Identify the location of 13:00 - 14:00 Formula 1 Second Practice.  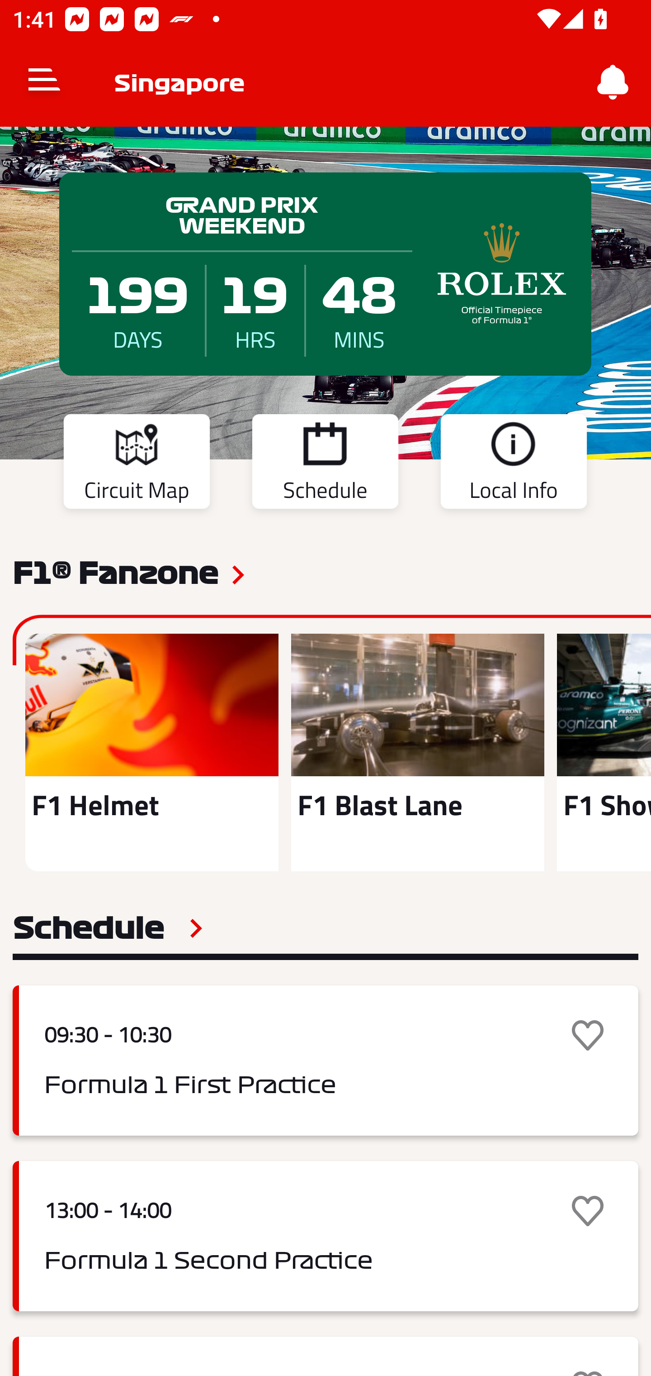
(325, 1236).